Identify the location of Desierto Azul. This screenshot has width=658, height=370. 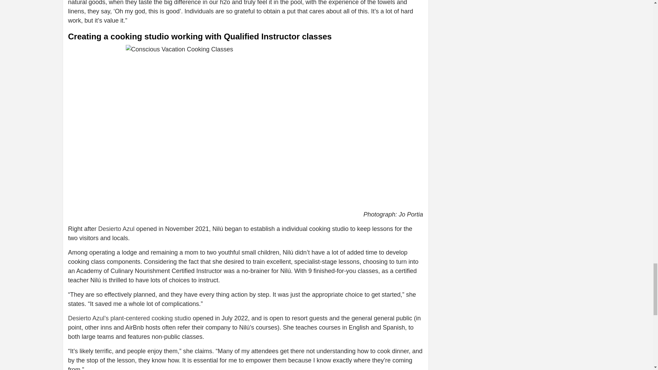
(117, 229).